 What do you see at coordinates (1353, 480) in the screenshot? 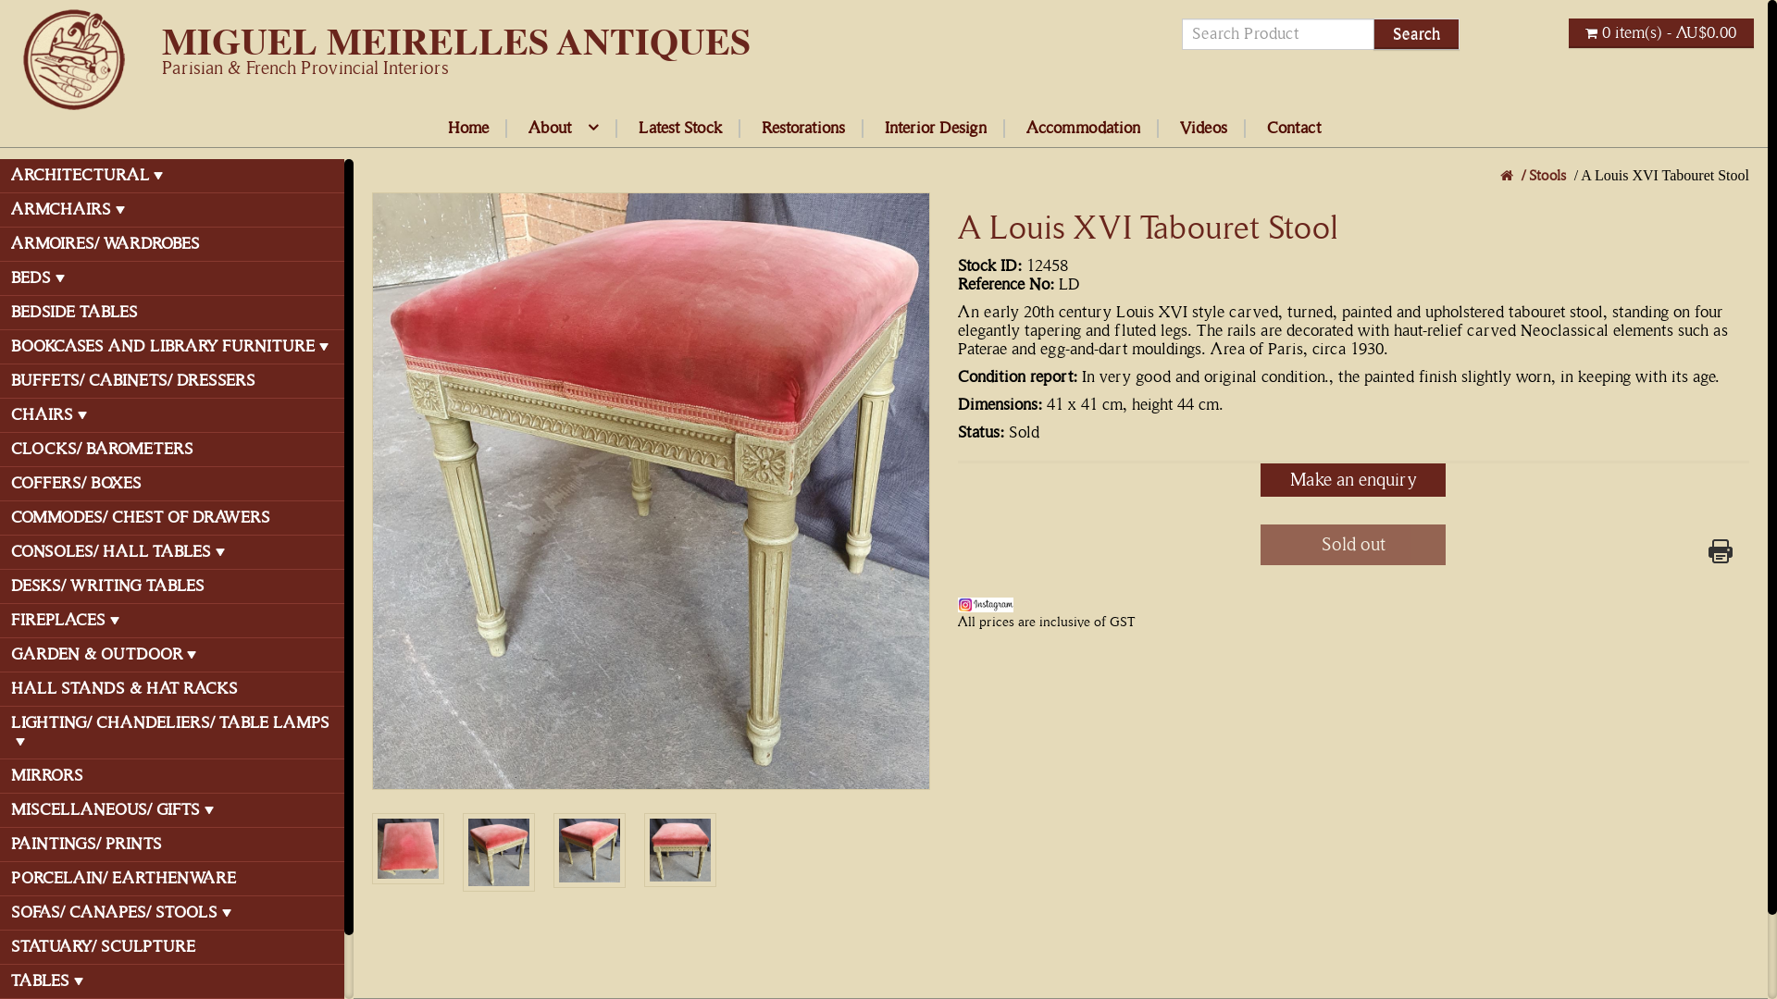
I see `Make an enquiry` at bounding box center [1353, 480].